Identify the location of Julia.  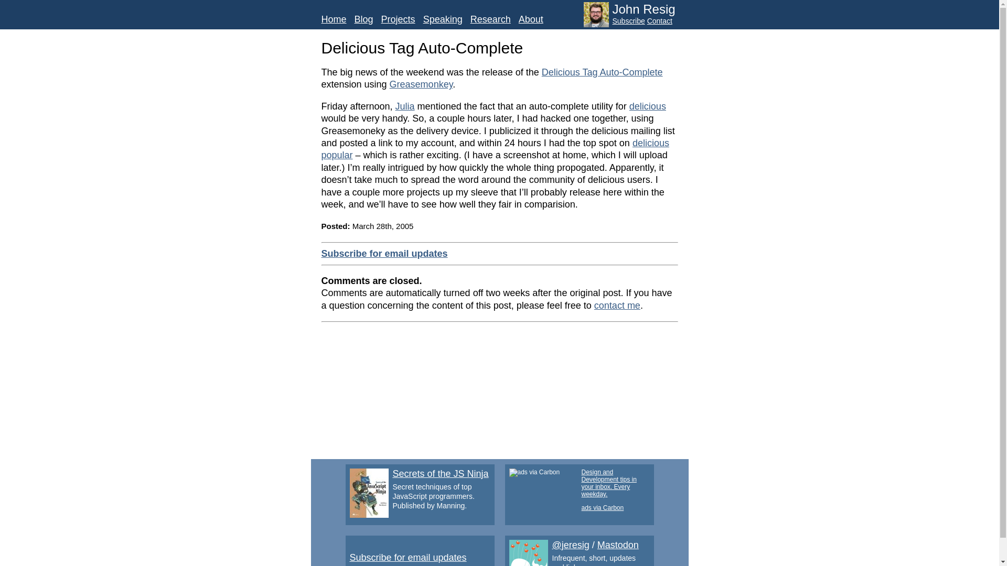
(405, 106).